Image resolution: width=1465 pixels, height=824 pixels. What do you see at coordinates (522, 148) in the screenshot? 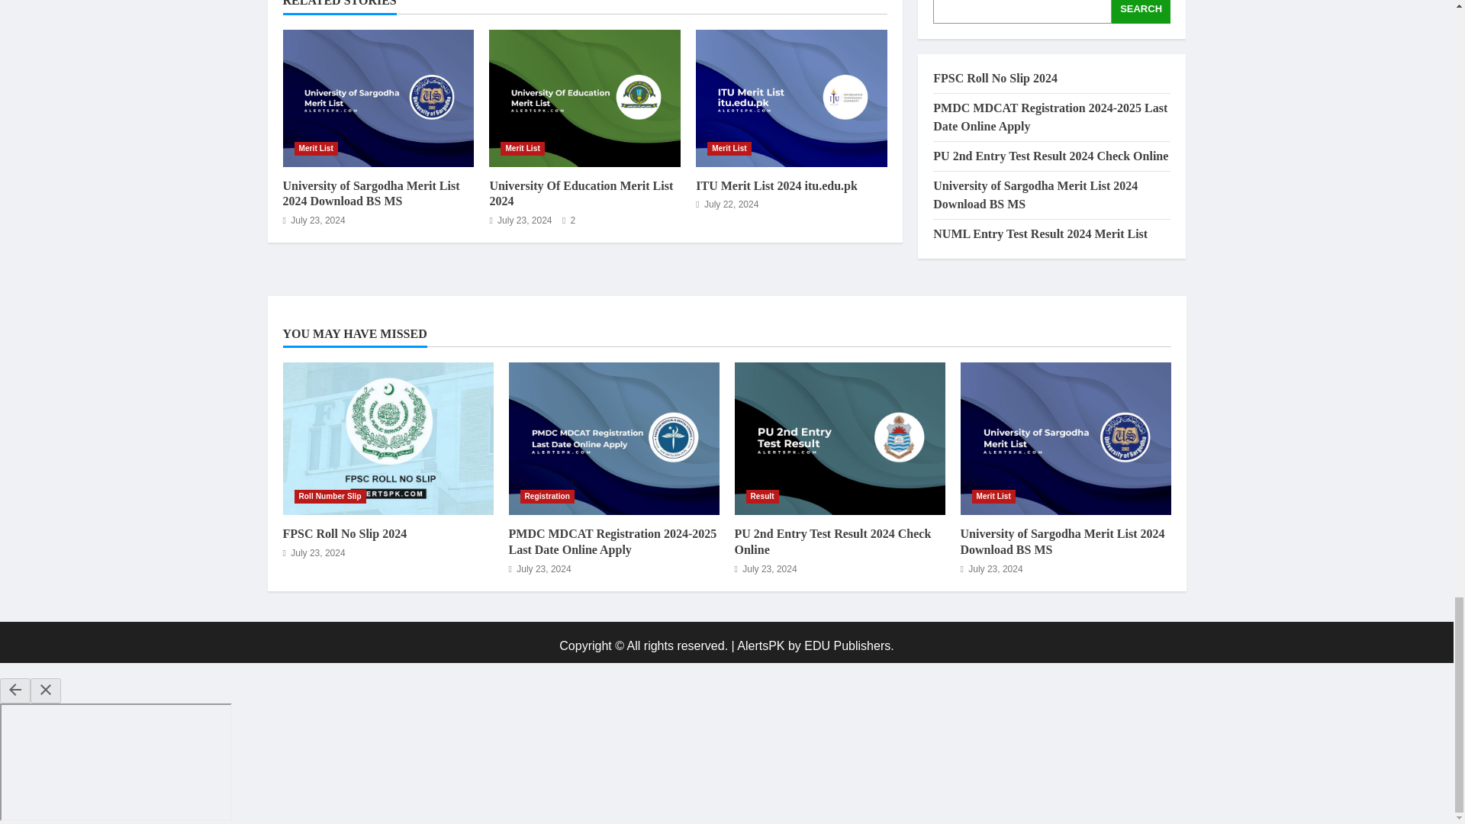
I see `Merit List` at bounding box center [522, 148].